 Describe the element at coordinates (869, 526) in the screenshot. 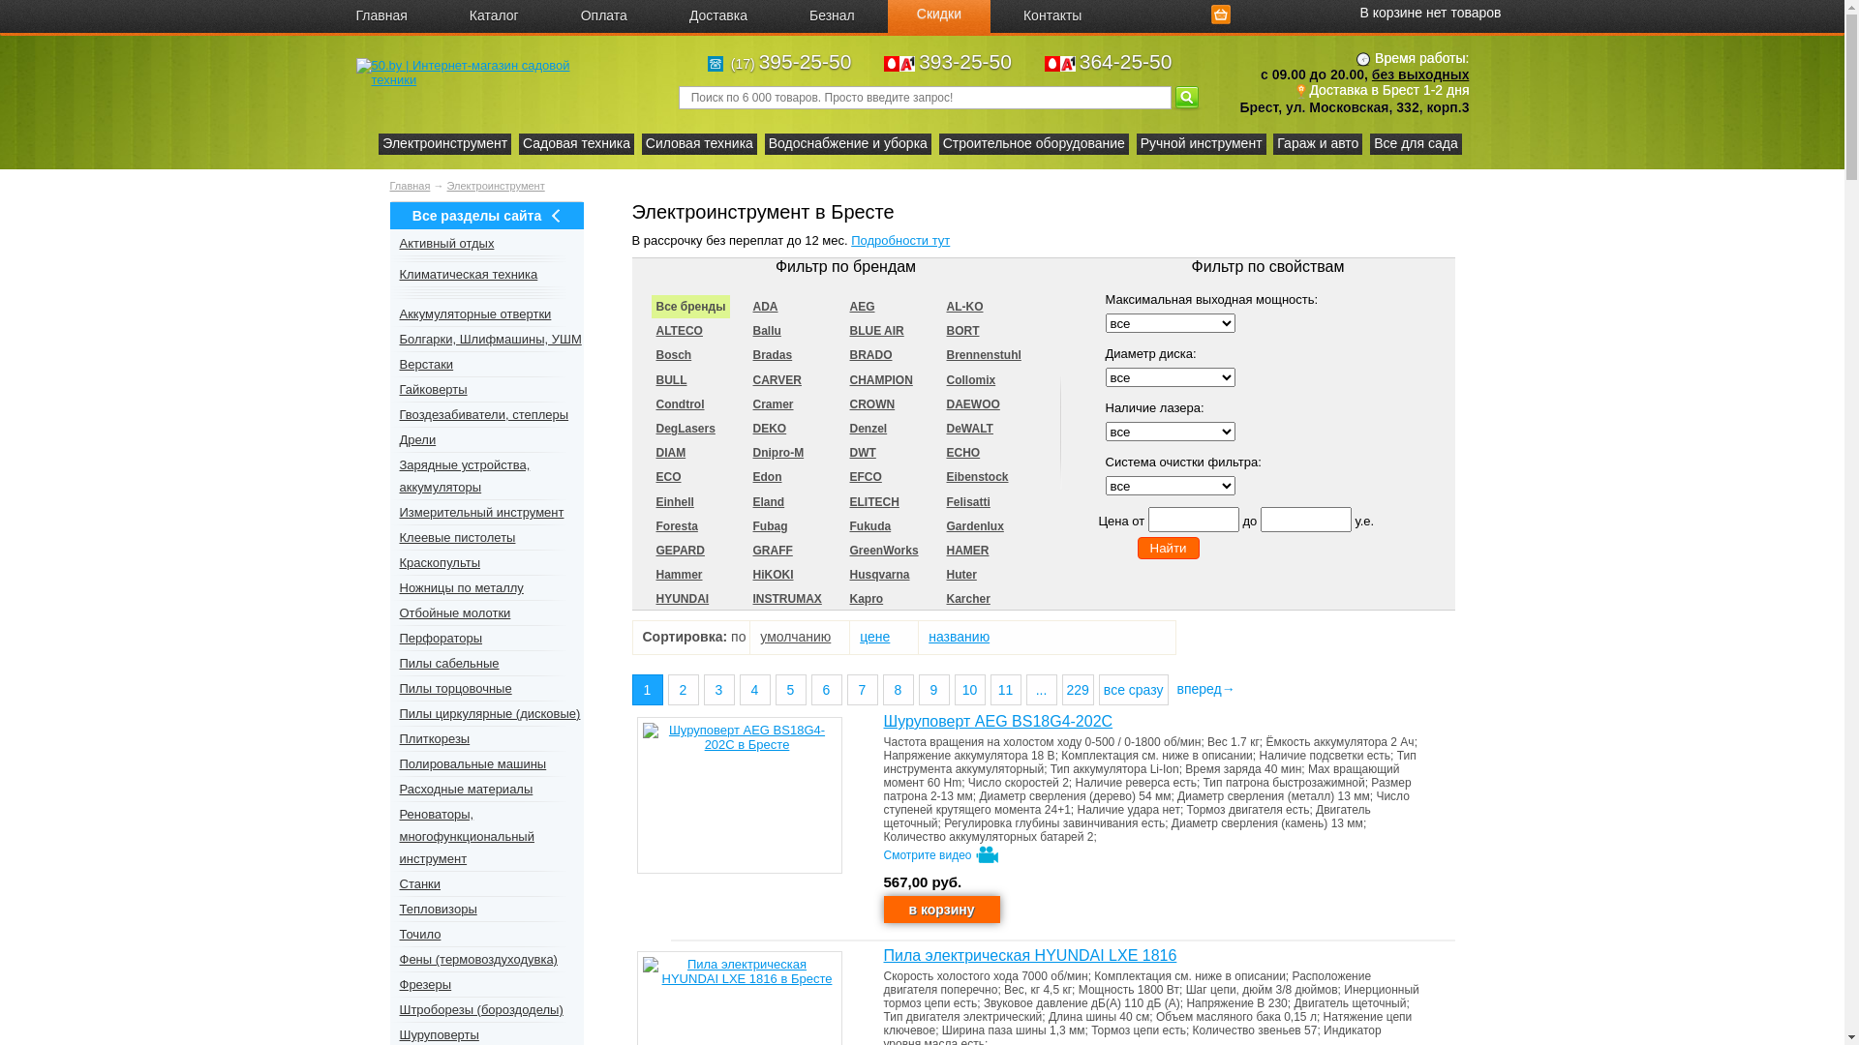

I see `Fukuda` at that location.